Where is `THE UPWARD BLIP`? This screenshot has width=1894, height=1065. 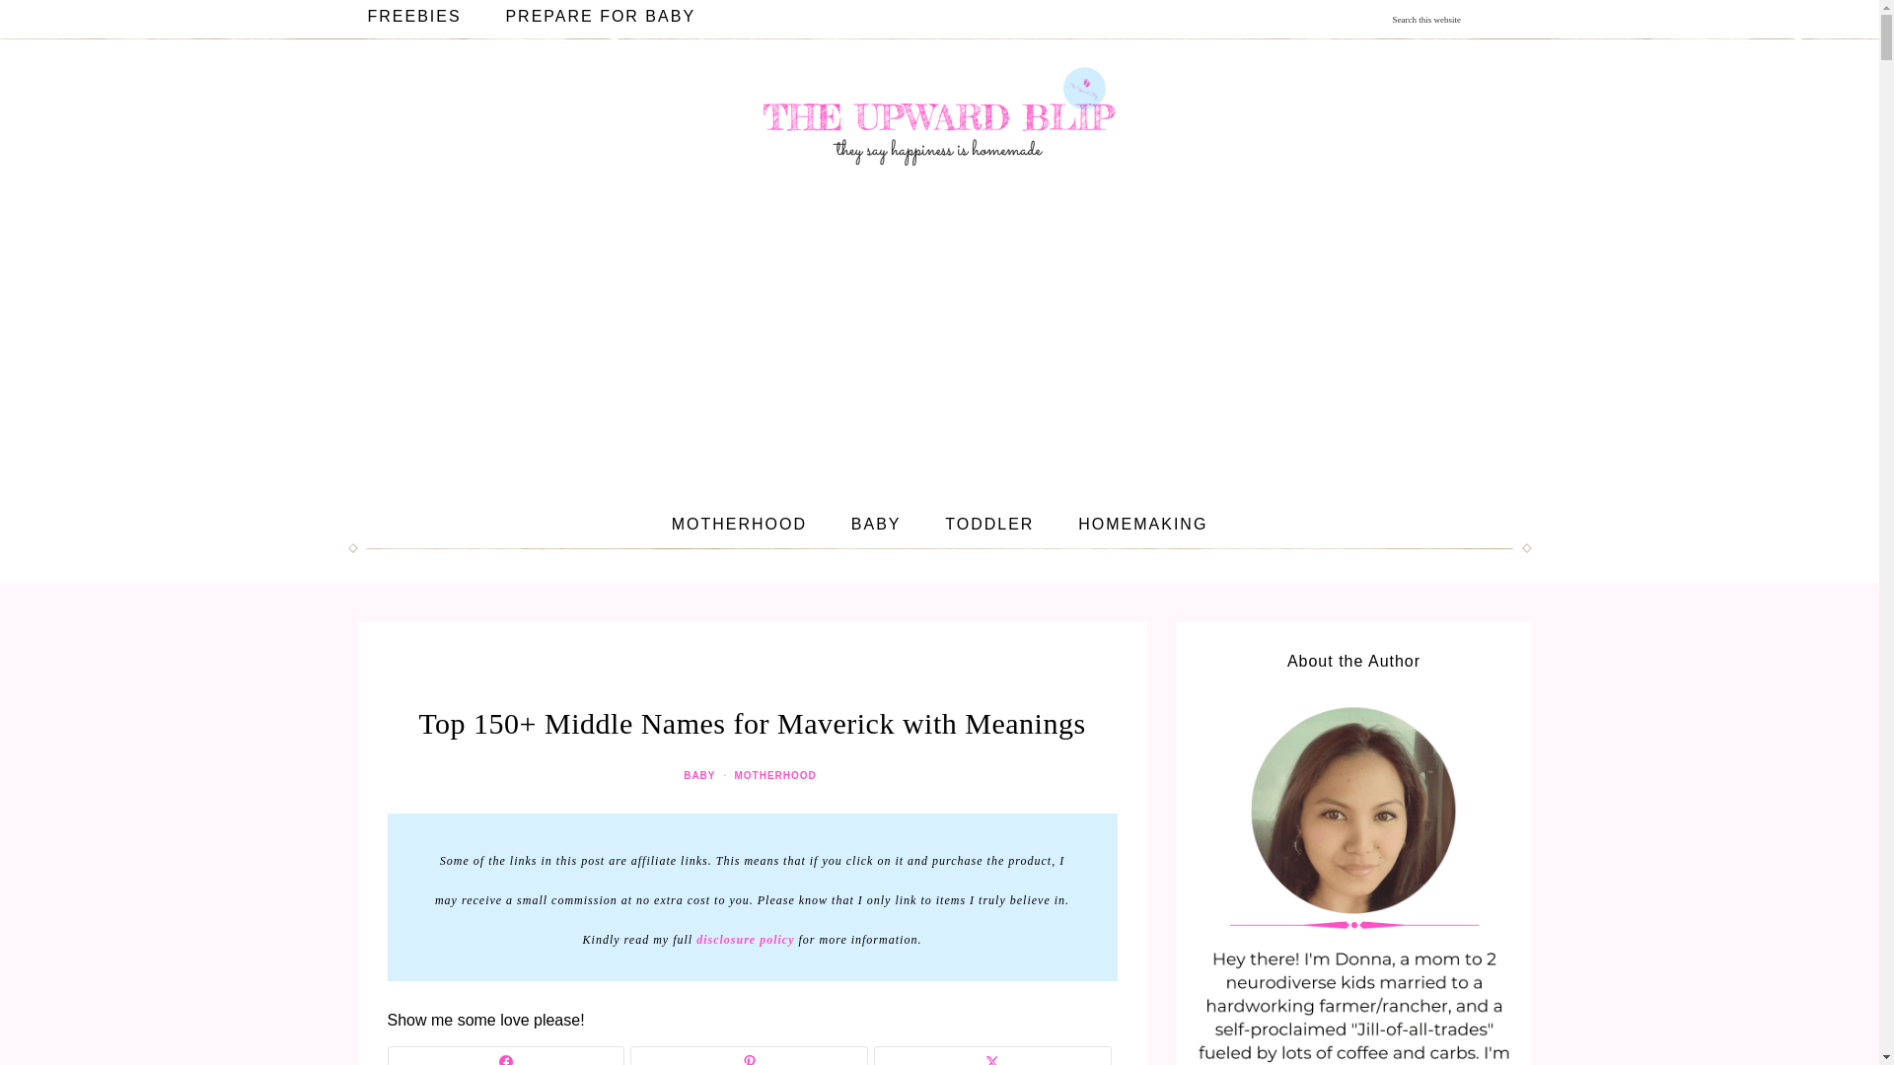
THE UPWARD BLIP is located at coordinates (939, 125).